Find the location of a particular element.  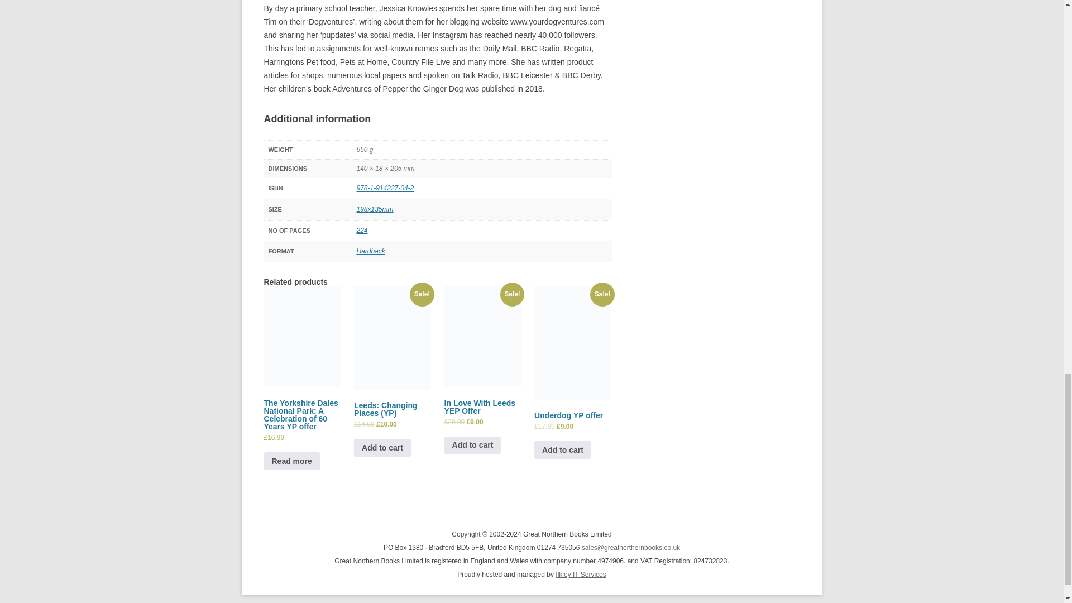

Add to cart is located at coordinates (563, 449).